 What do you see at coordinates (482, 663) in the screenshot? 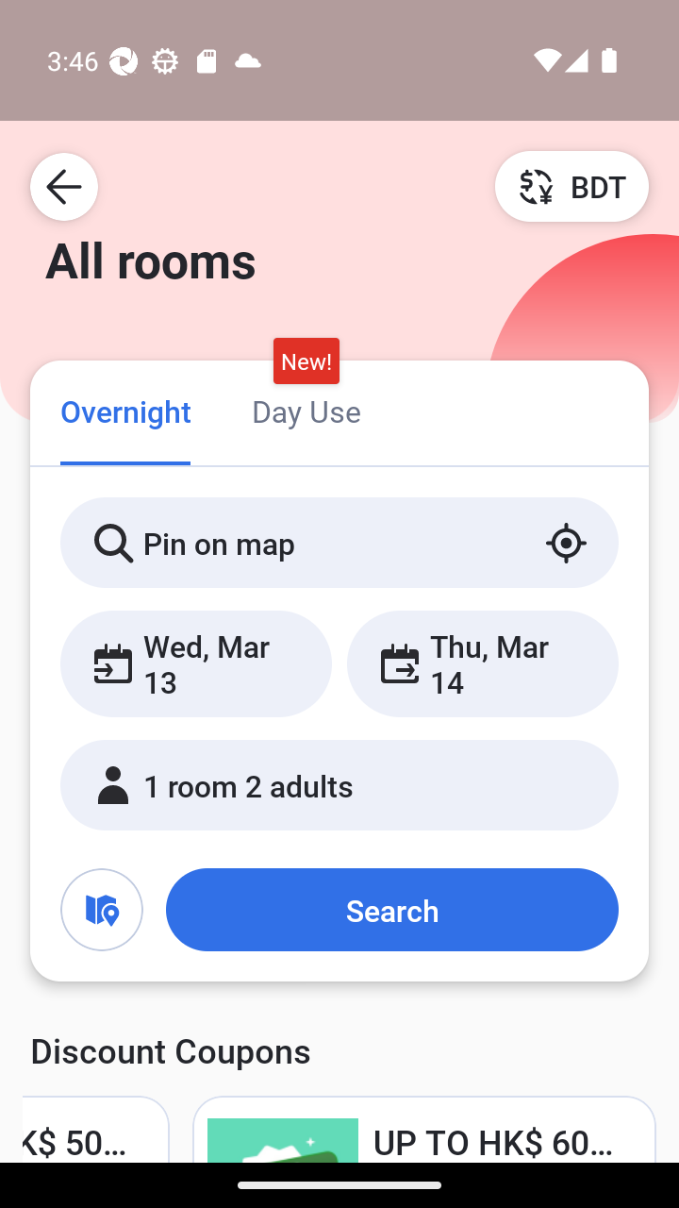
I see `Thu, Mar 14` at bounding box center [482, 663].